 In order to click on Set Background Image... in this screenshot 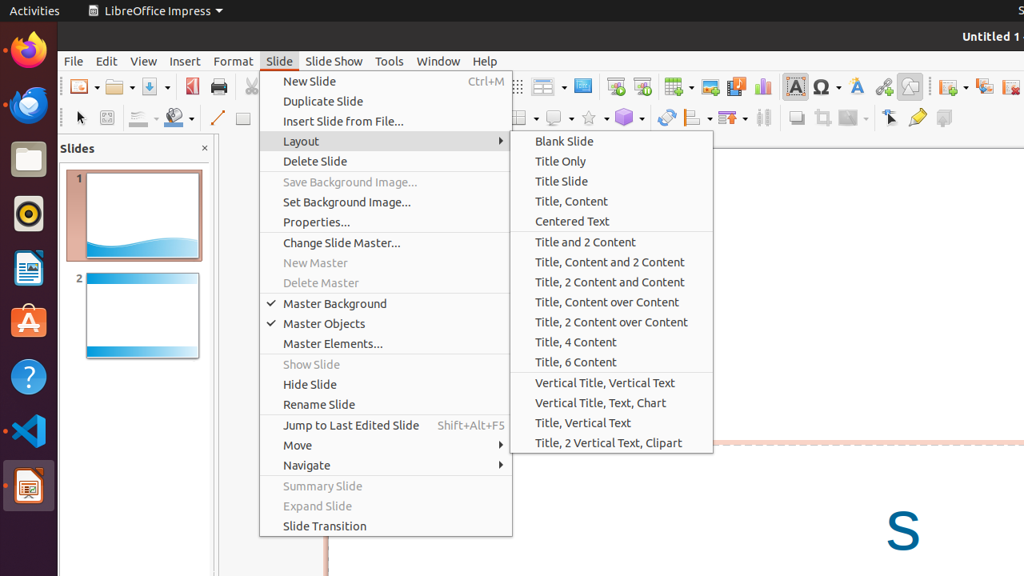, I will do `click(386, 202)`.